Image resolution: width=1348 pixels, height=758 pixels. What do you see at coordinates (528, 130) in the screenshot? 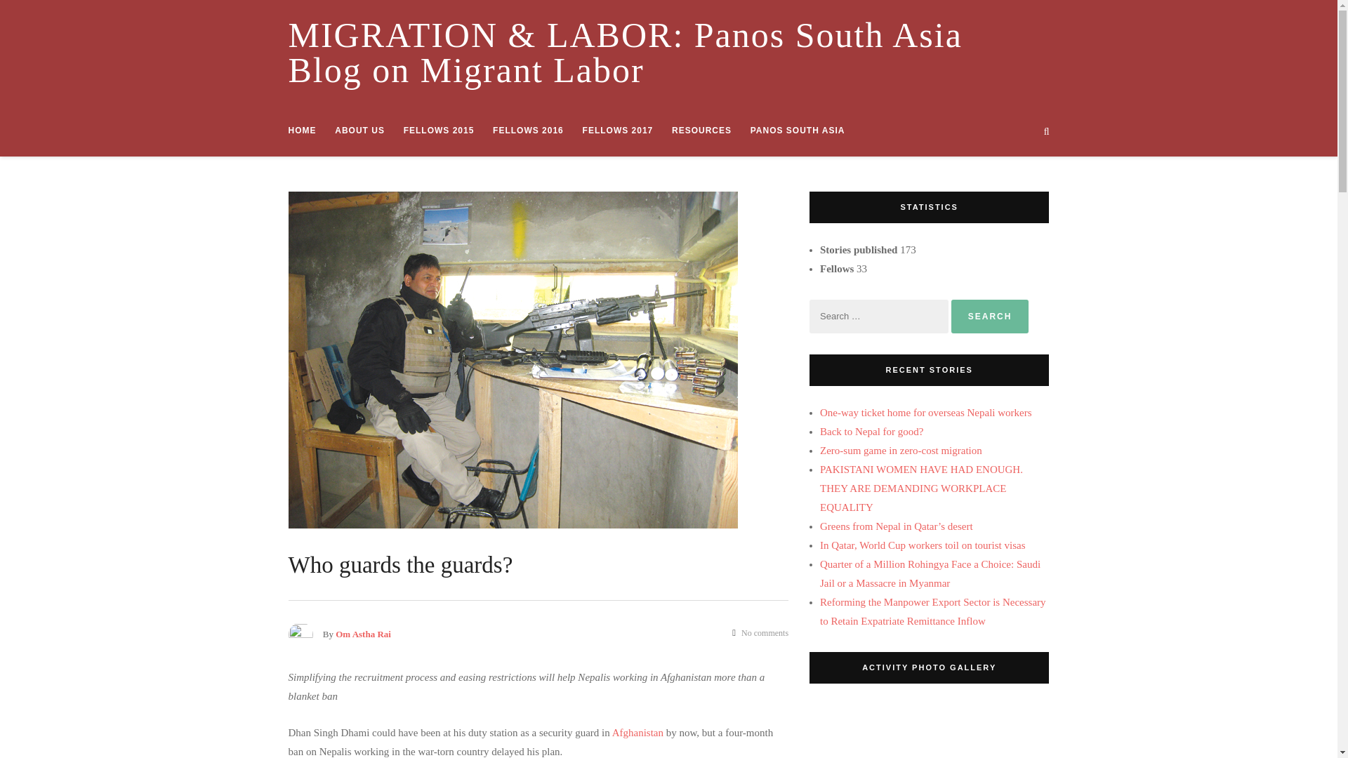
I see `FELLOWS 2016` at bounding box center [528, 130].